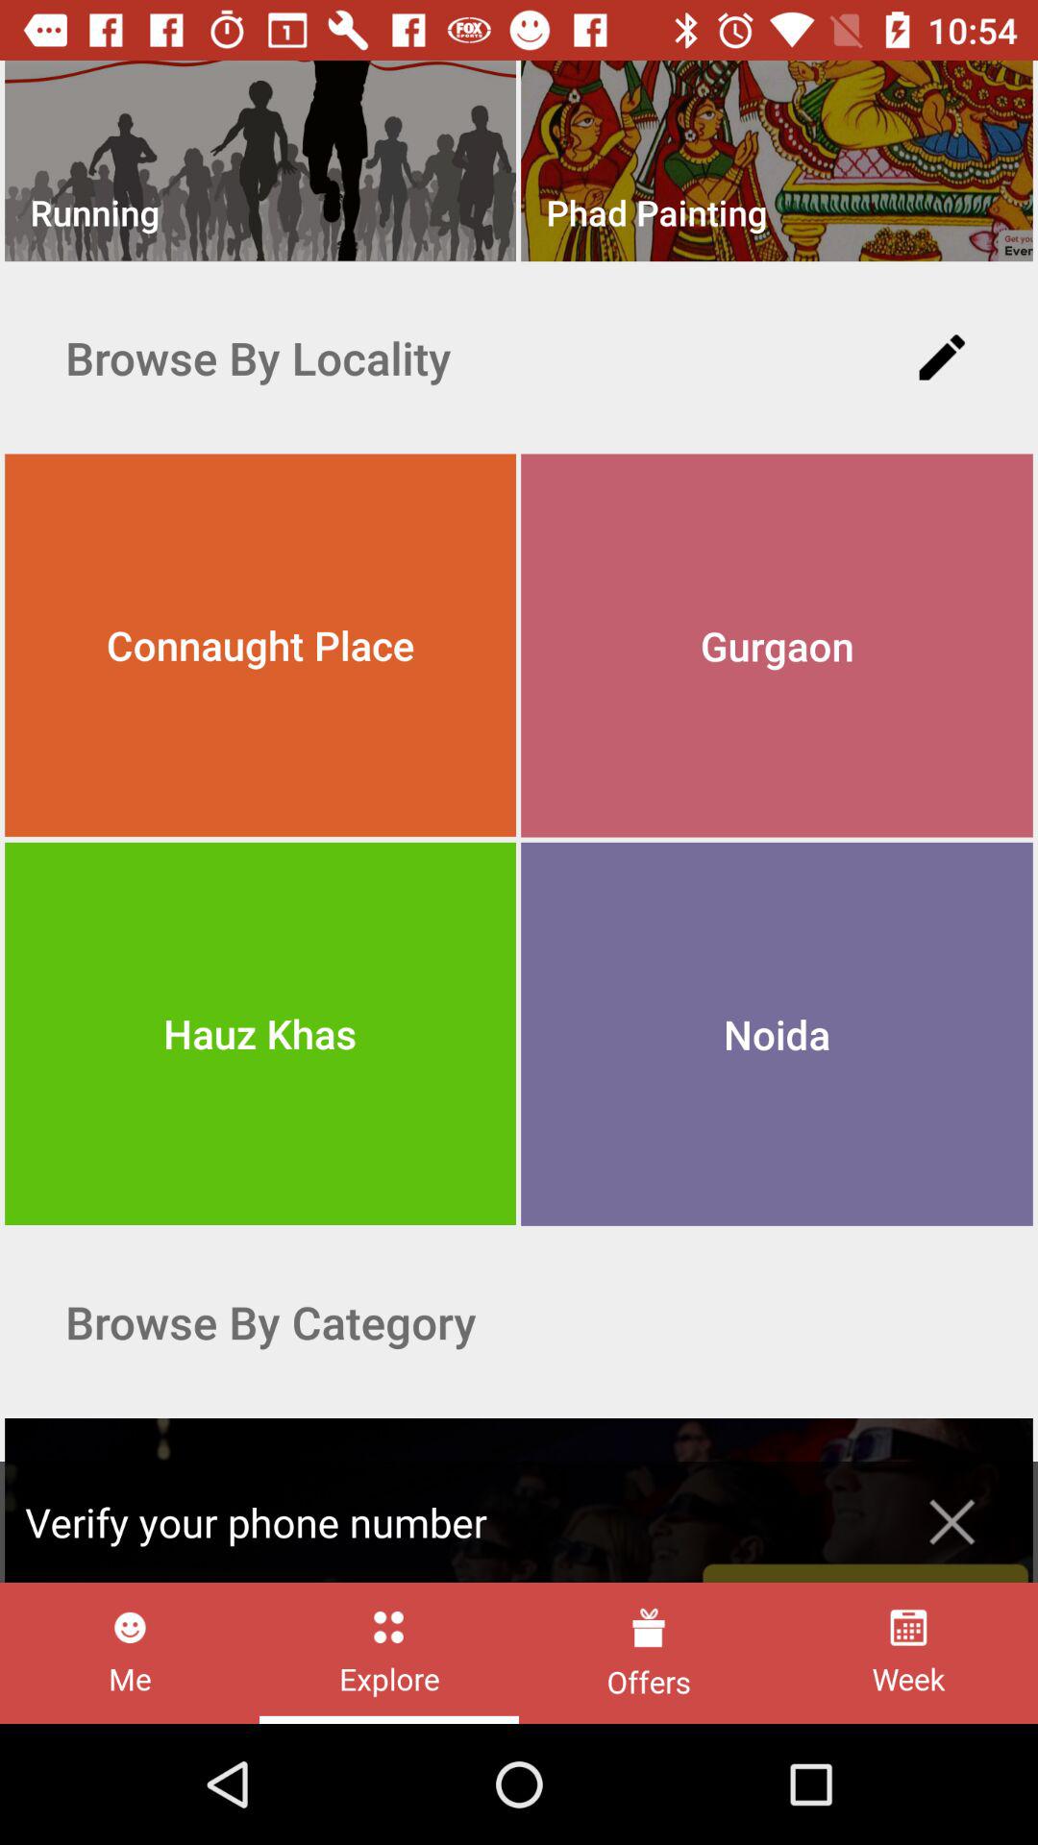 The height and width of the screenshot is (1845, 1038). Describe the element at coordinates (388, 1653) in the screenshot. I see `tap icon to the right of me item` at that location.